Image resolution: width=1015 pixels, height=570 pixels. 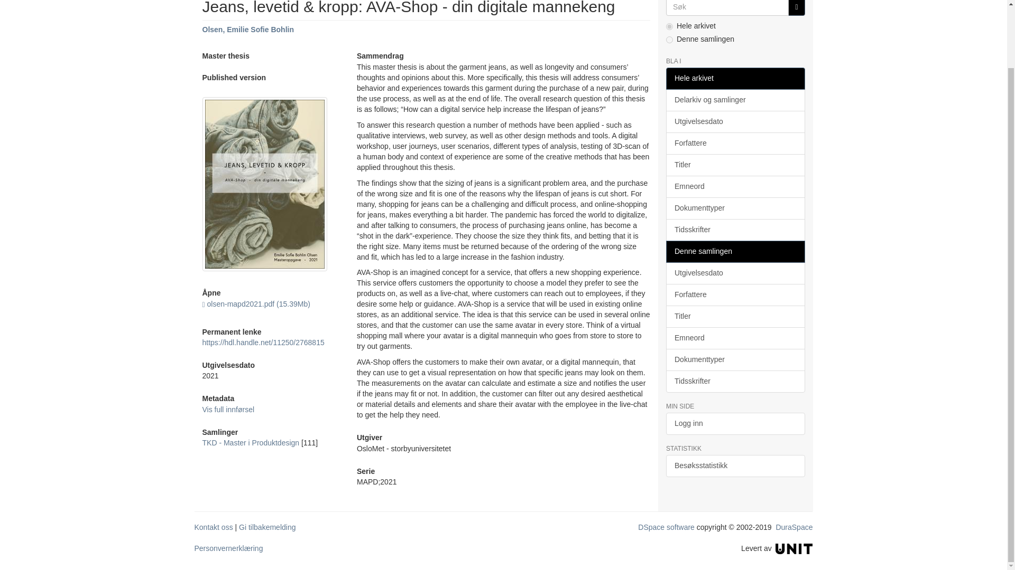 I want to click on Forfattere, so click(x=735, y=143).